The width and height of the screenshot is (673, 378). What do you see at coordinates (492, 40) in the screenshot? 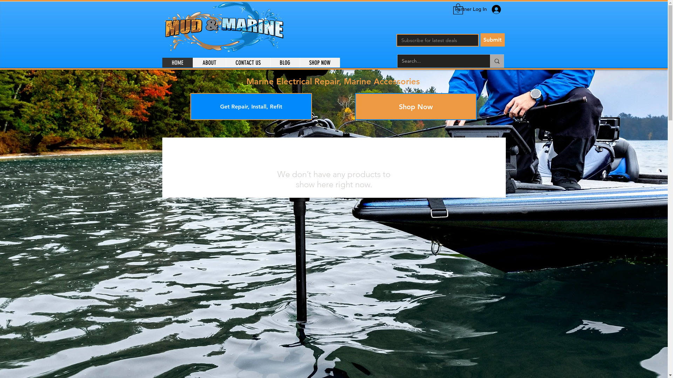
I see `Submit` at bounding box center [492, 40].